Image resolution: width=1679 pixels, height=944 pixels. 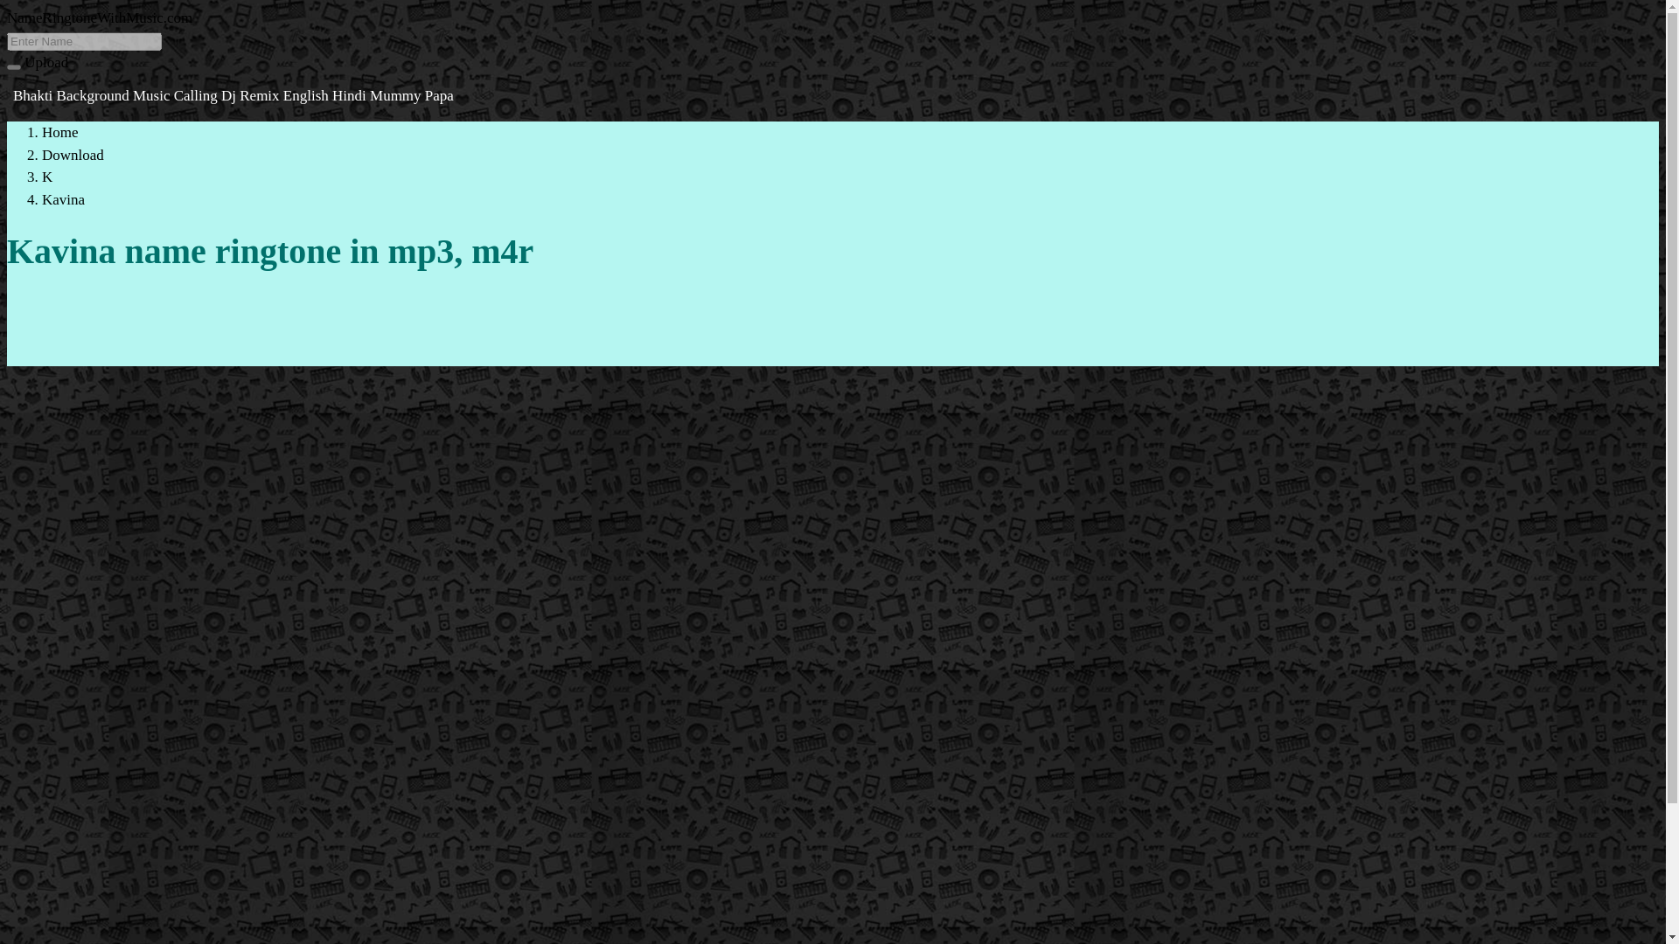 What do you see at coordinates (46, 62) in the screenshot?
I see `Upload` at bounding box center [46, 62].